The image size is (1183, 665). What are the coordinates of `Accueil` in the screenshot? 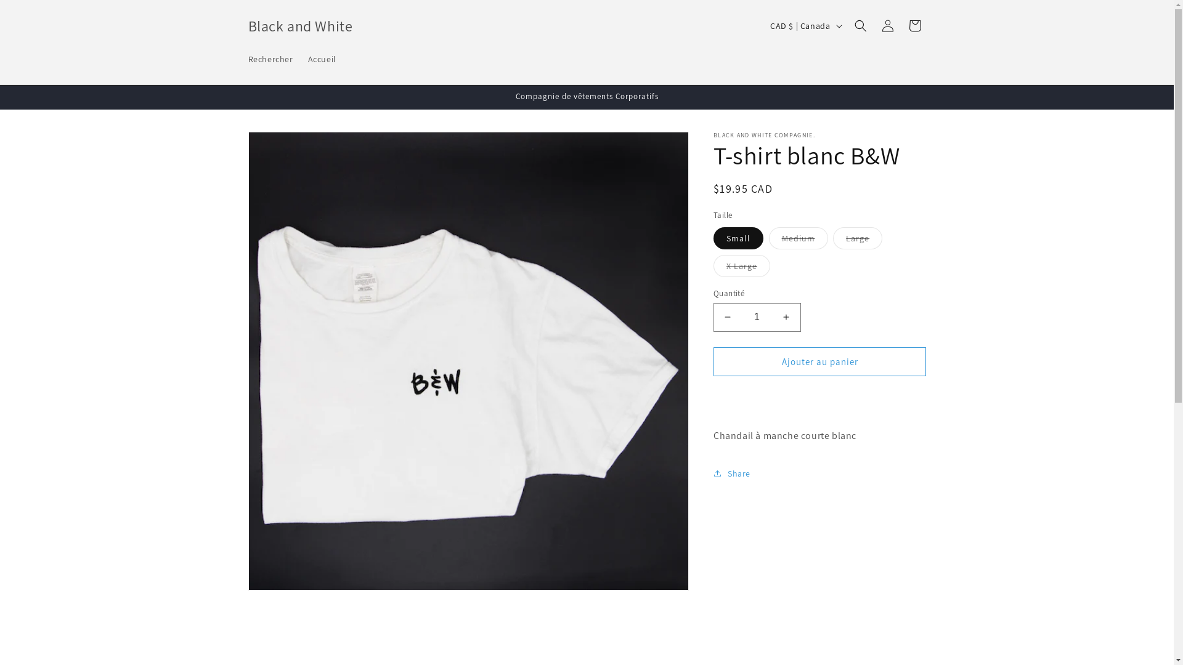 It's located at (322, 58).